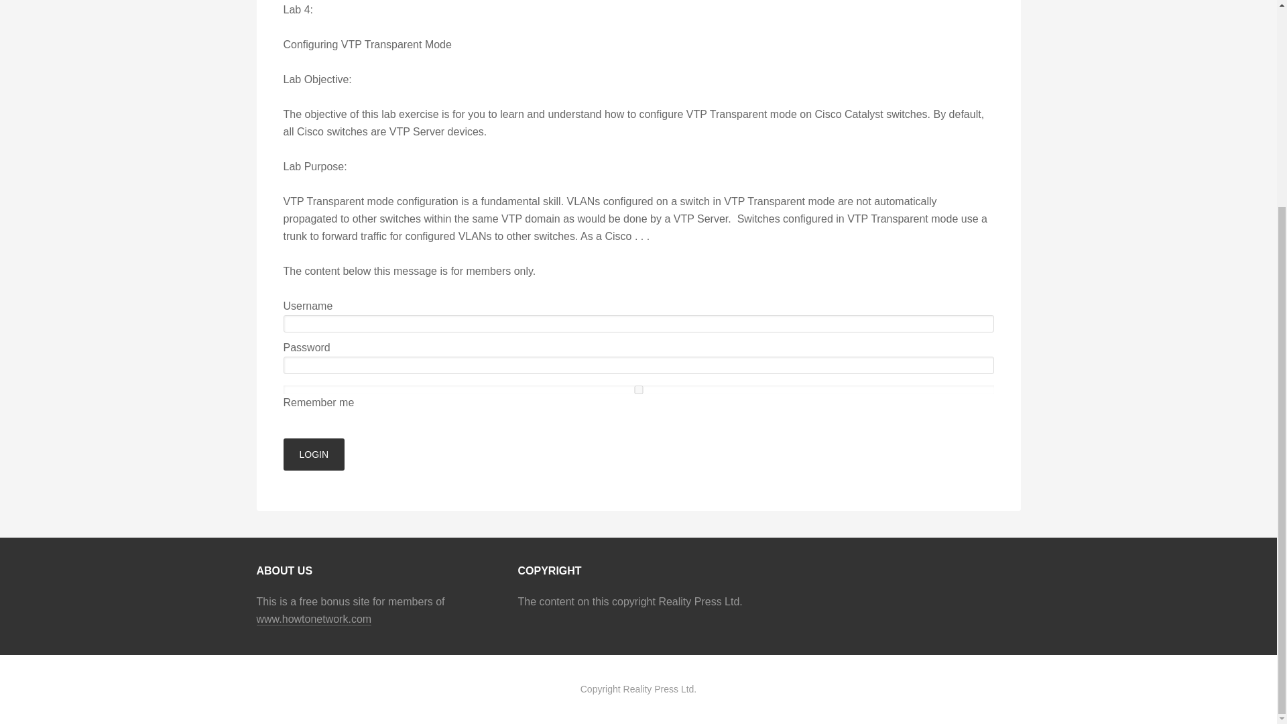  Describe the element at coordinates (638, 389) in the screenshot. I see `1` at that location.